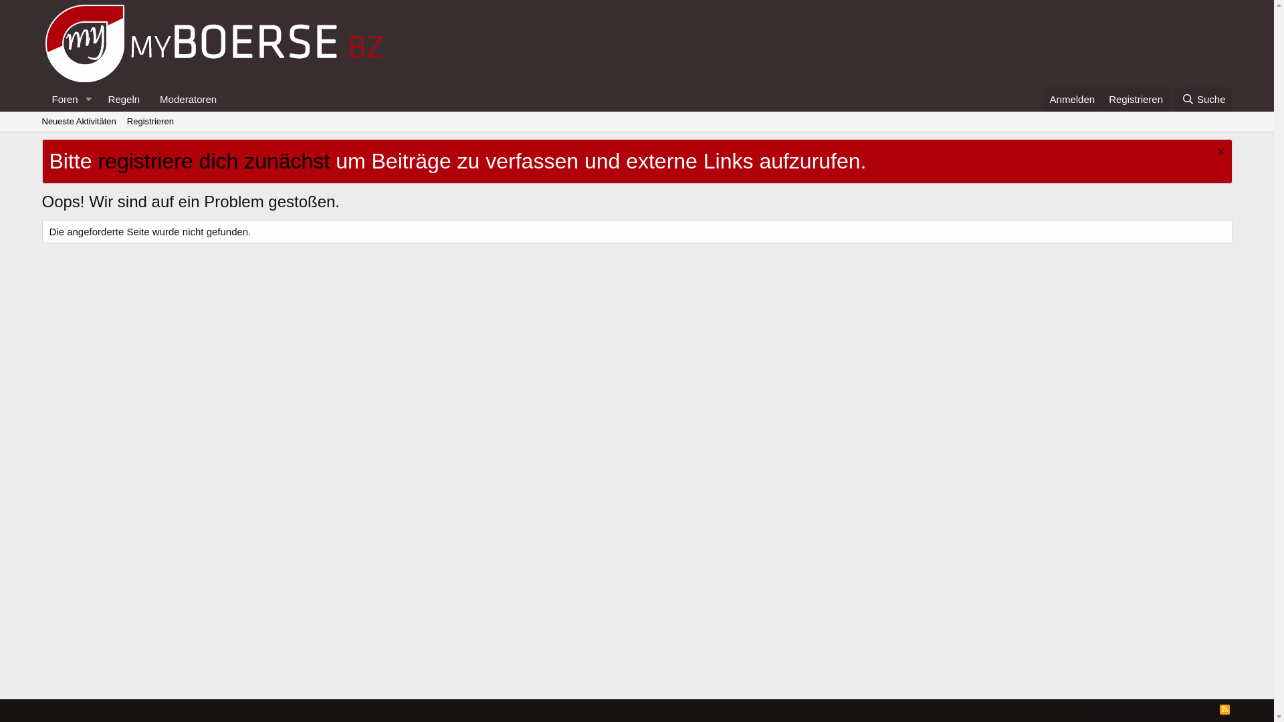 The image size is (1284, 722). I want to click on Anmelden, so click(1073, 99).